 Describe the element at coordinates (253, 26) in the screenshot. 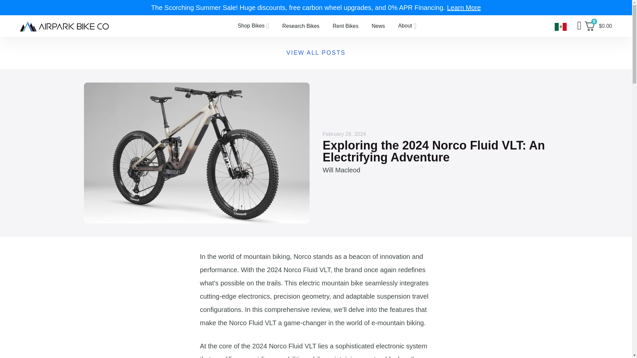

I see `Shop Bikes` at that location.